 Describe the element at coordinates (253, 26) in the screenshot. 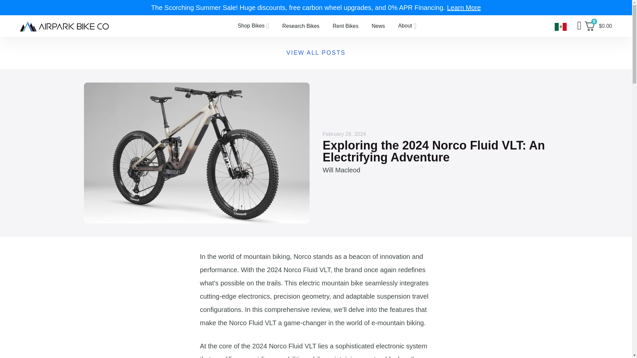

I see `Shop Bikes` at that location.